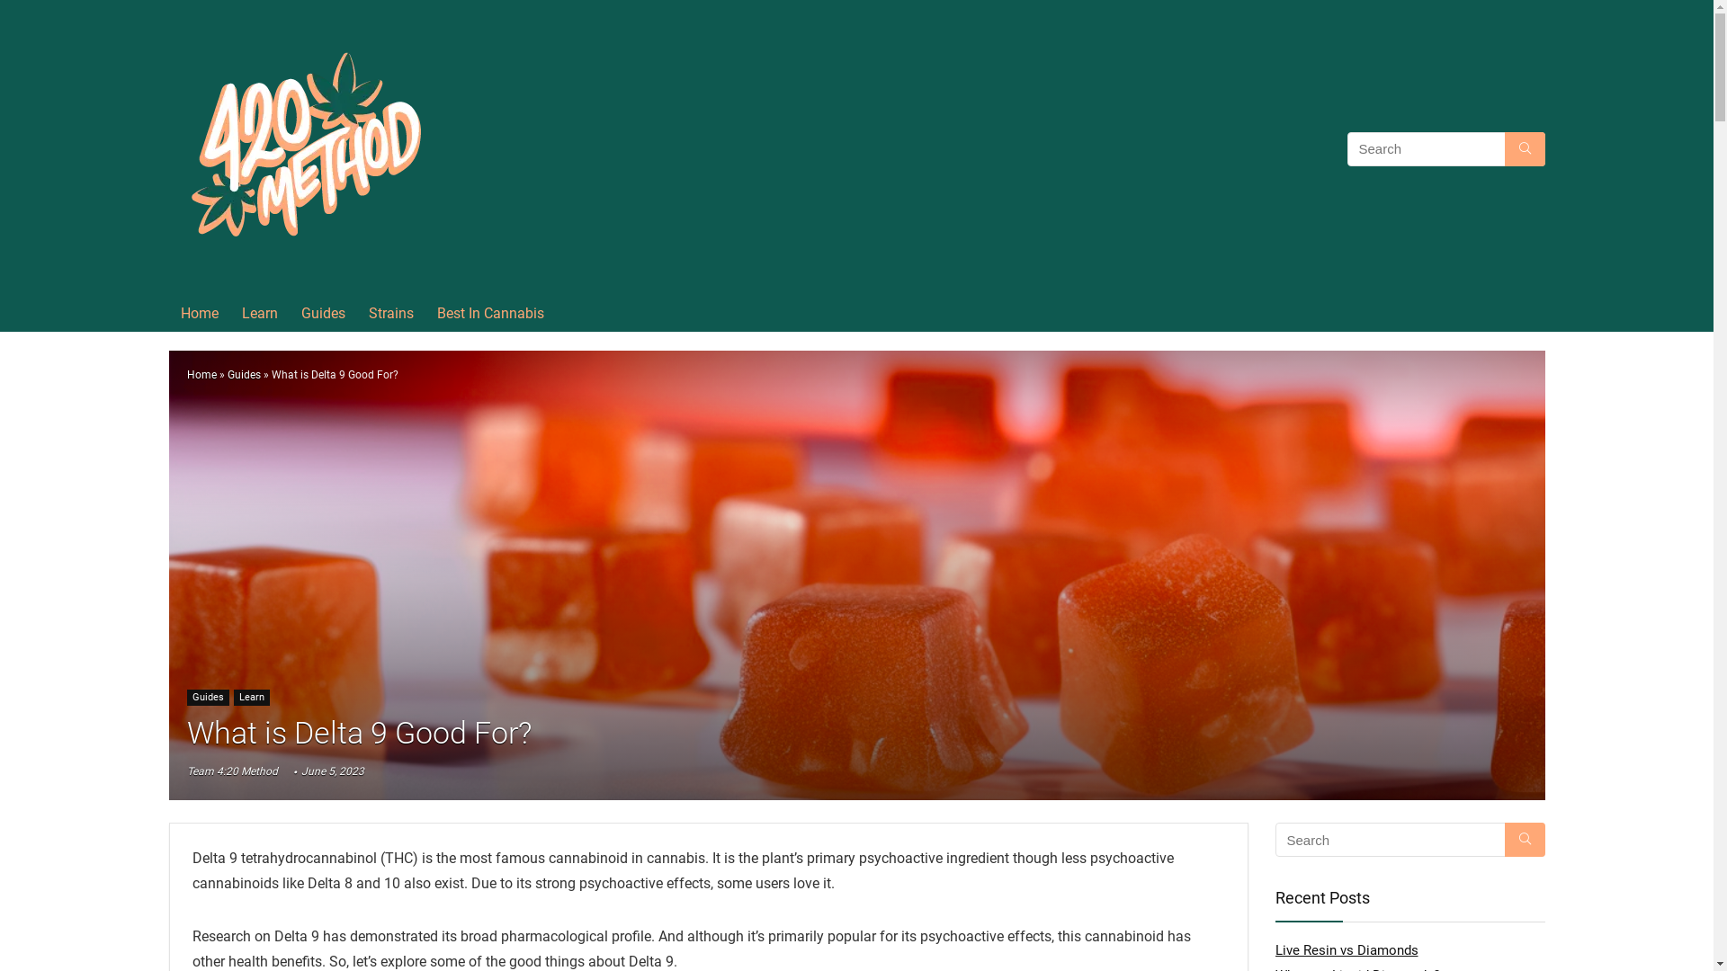 The image size is (1727, 971). I want to click on Strains, so click(390, 315).